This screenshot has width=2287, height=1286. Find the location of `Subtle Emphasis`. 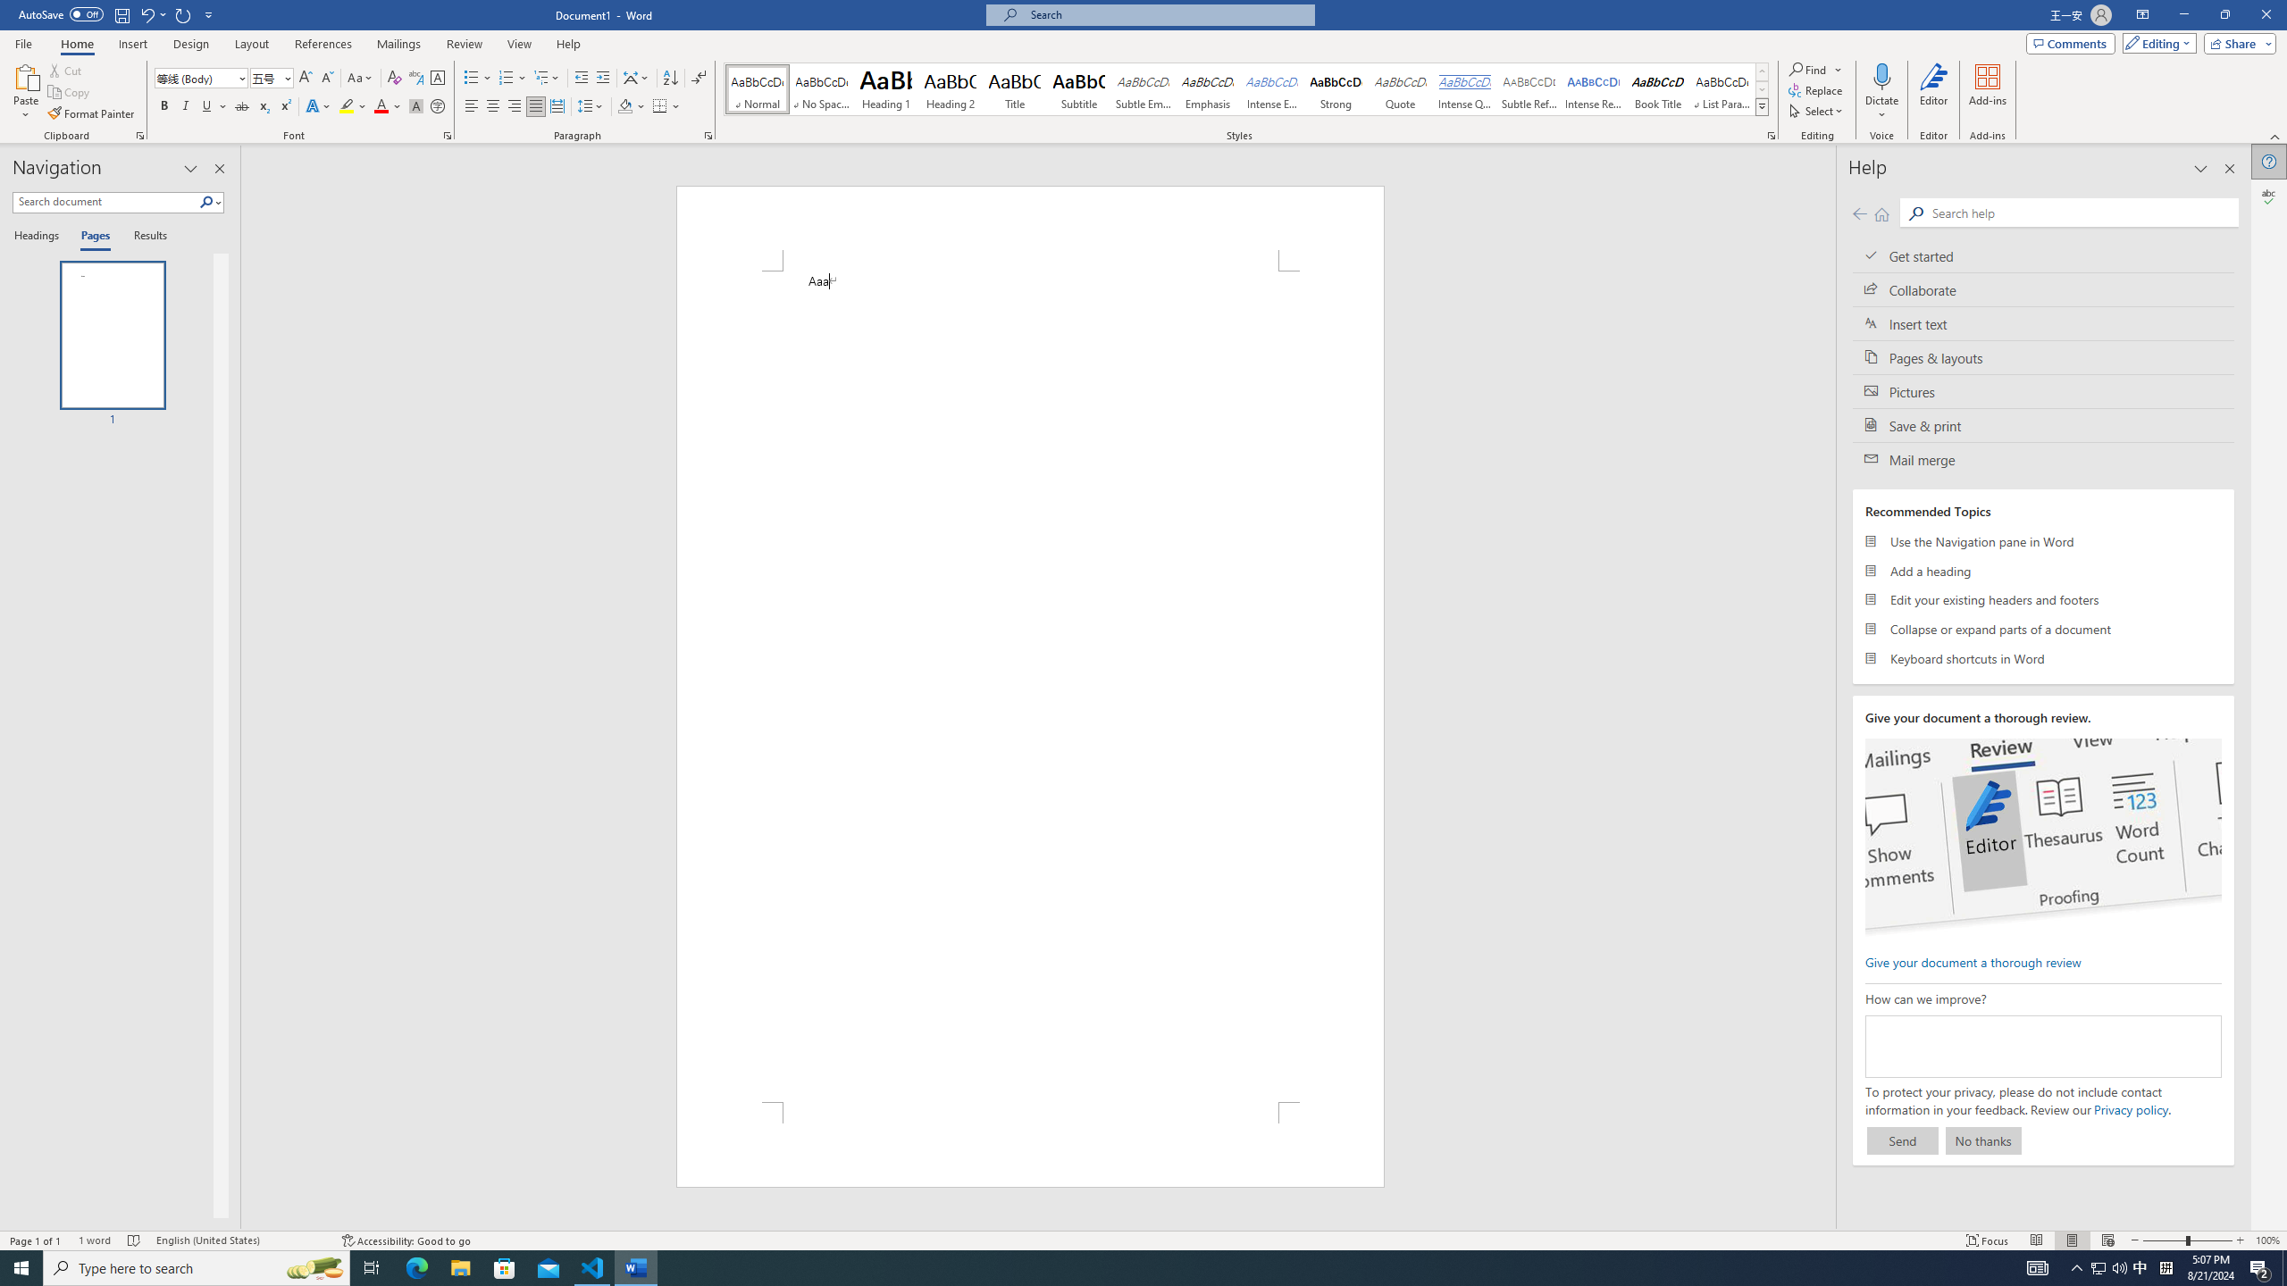

Subtle Emphasis is located at coordinates (1143, 89).